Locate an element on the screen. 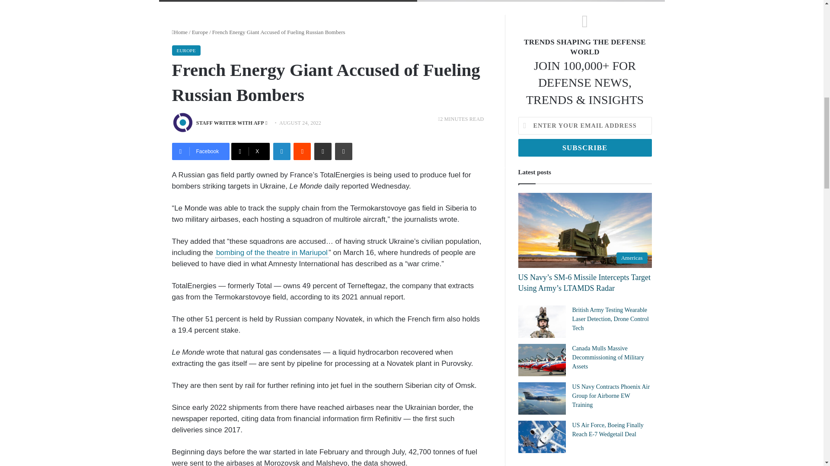  STAFF WRITER WITH AFP is located at coordinates (230, 123).